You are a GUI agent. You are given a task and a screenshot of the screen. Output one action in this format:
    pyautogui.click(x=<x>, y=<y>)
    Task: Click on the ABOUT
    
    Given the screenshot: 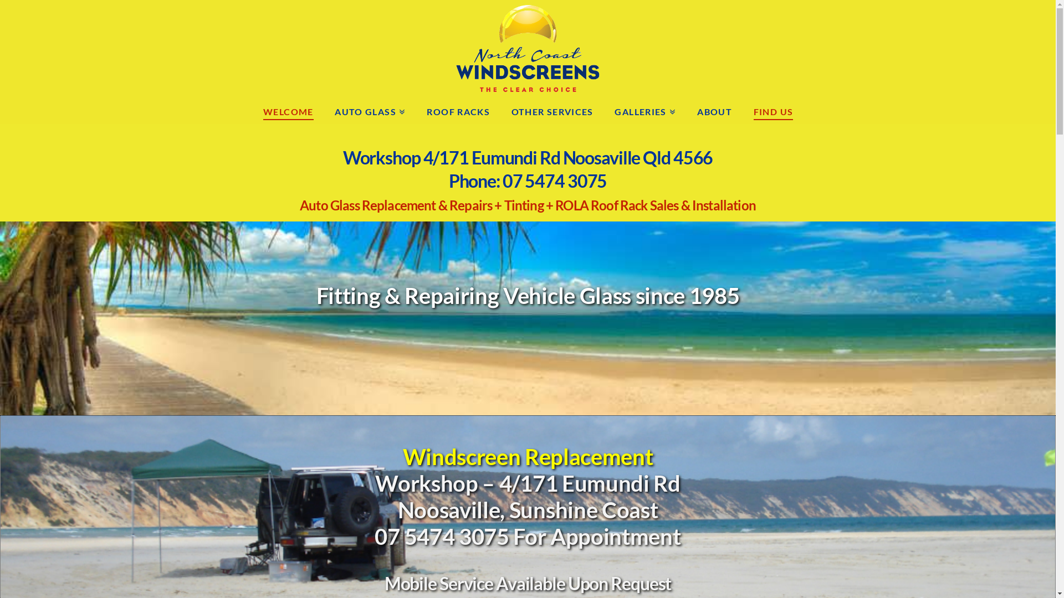 What is the action you would take?
    pyautogui.click(x=714, y=110)
    